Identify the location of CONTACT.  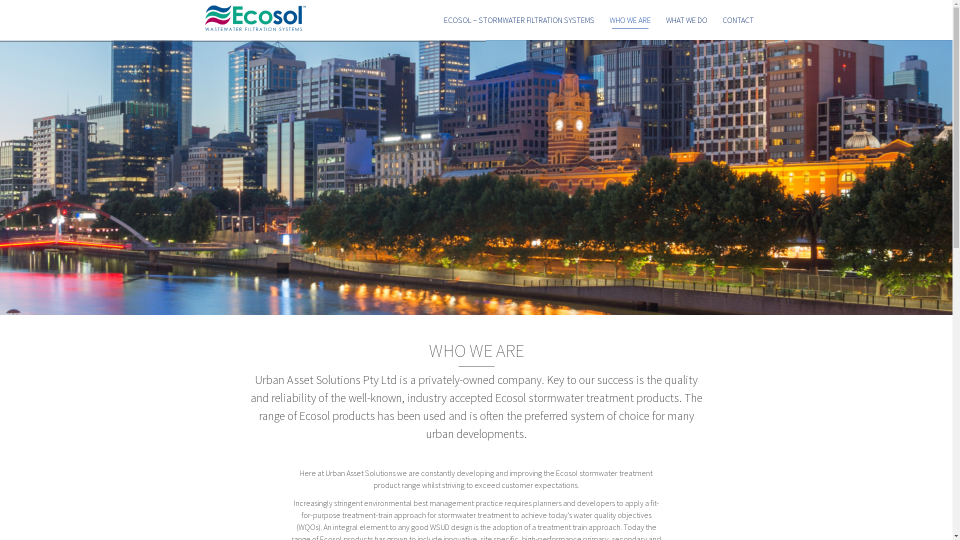
(738, 20).